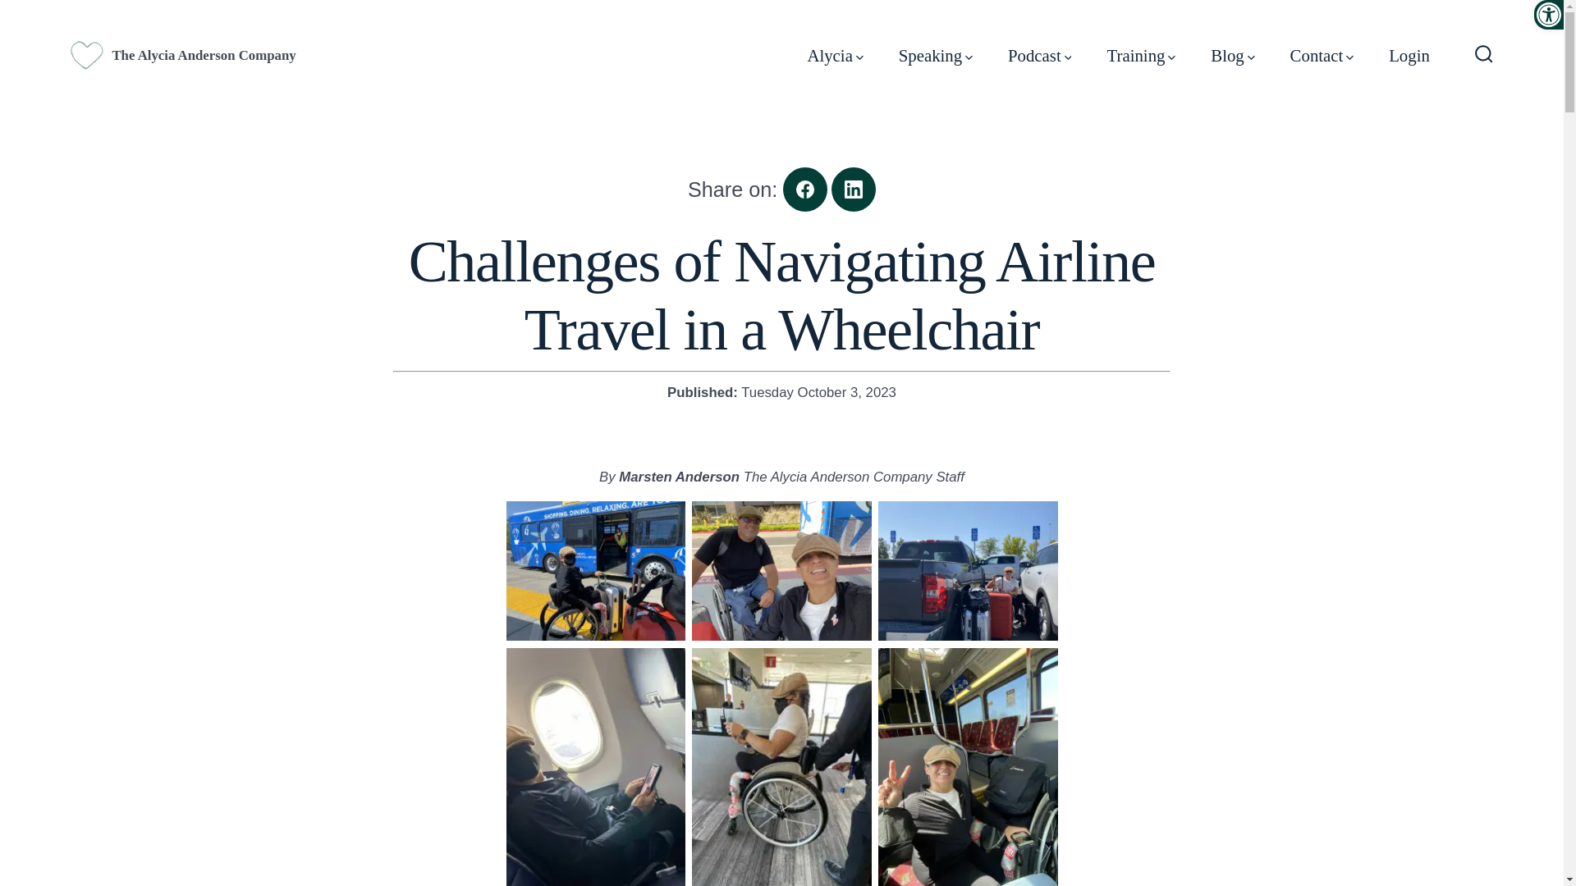  What do you see at coordinates (1322, 56) in the screenshot?
I see `Contact` at bounding box center [1322, 56].